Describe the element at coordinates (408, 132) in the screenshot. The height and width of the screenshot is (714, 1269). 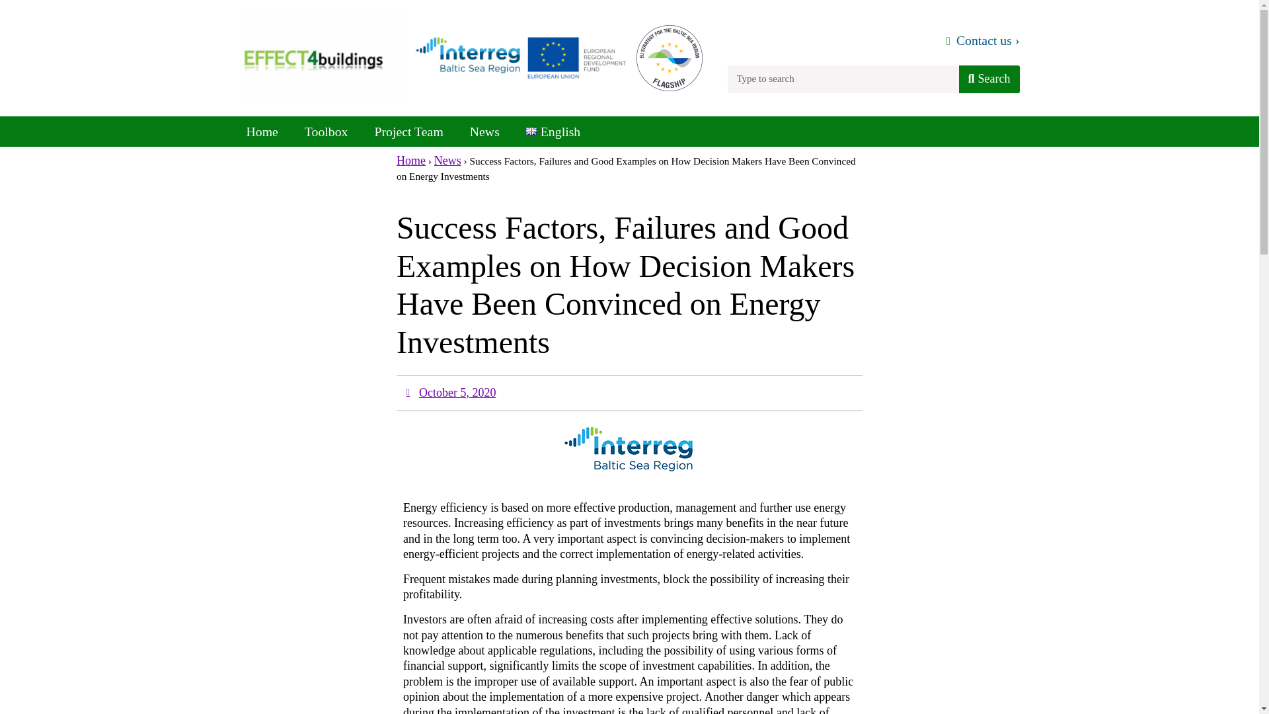
I see `Project Team` at that location.